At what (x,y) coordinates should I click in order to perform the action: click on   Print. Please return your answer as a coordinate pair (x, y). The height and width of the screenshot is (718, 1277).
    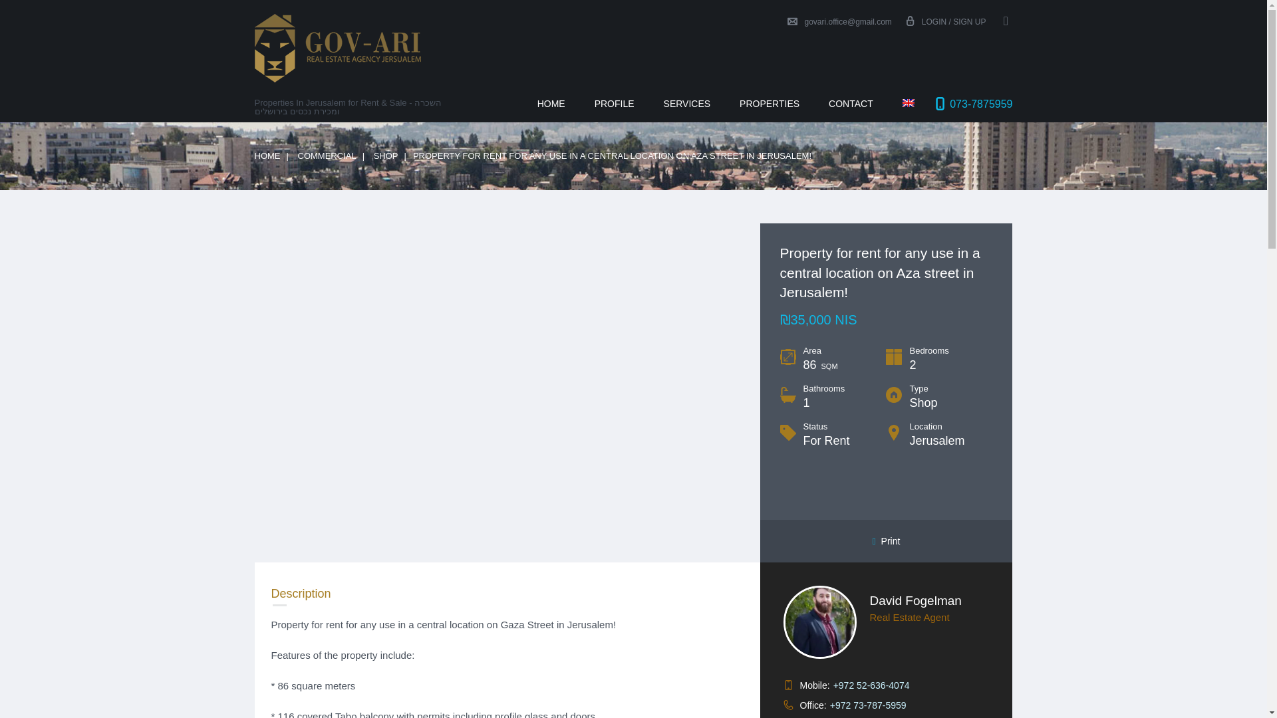
    Looking at the image, I should click on (886, 540).